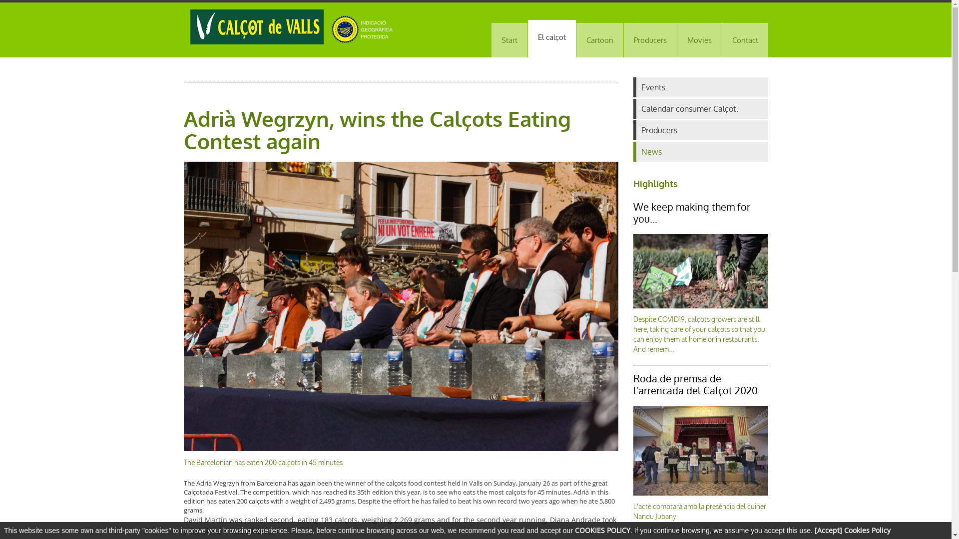  I want to click on Movies, so click(699, 40).